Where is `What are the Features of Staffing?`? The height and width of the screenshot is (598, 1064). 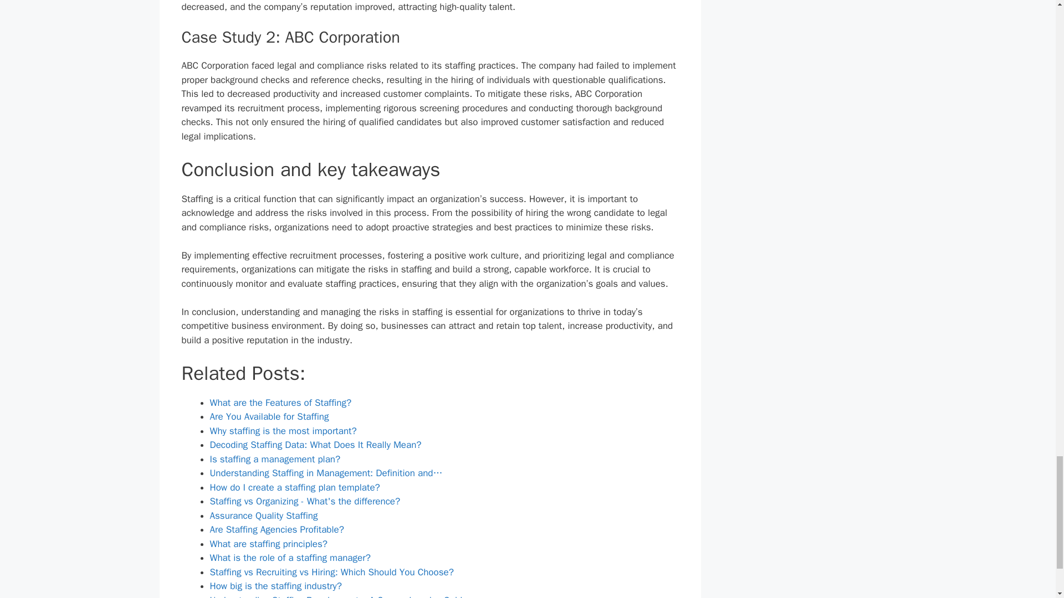 What are the Features of Staffing? is located at coordinates (280, 403).